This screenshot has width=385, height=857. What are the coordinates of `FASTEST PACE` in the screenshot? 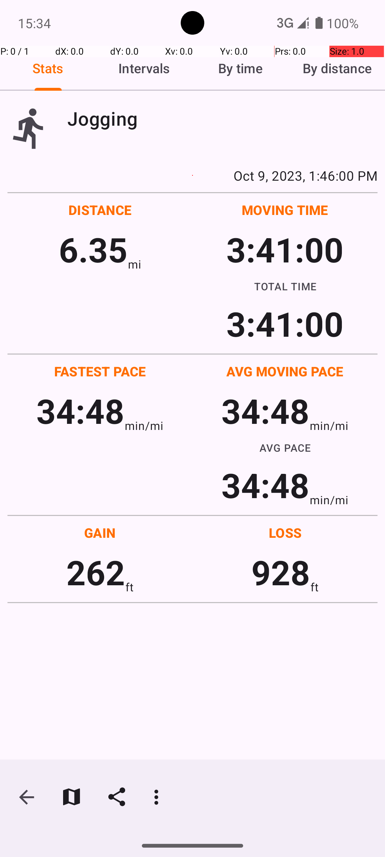 It's located at (100, 371).